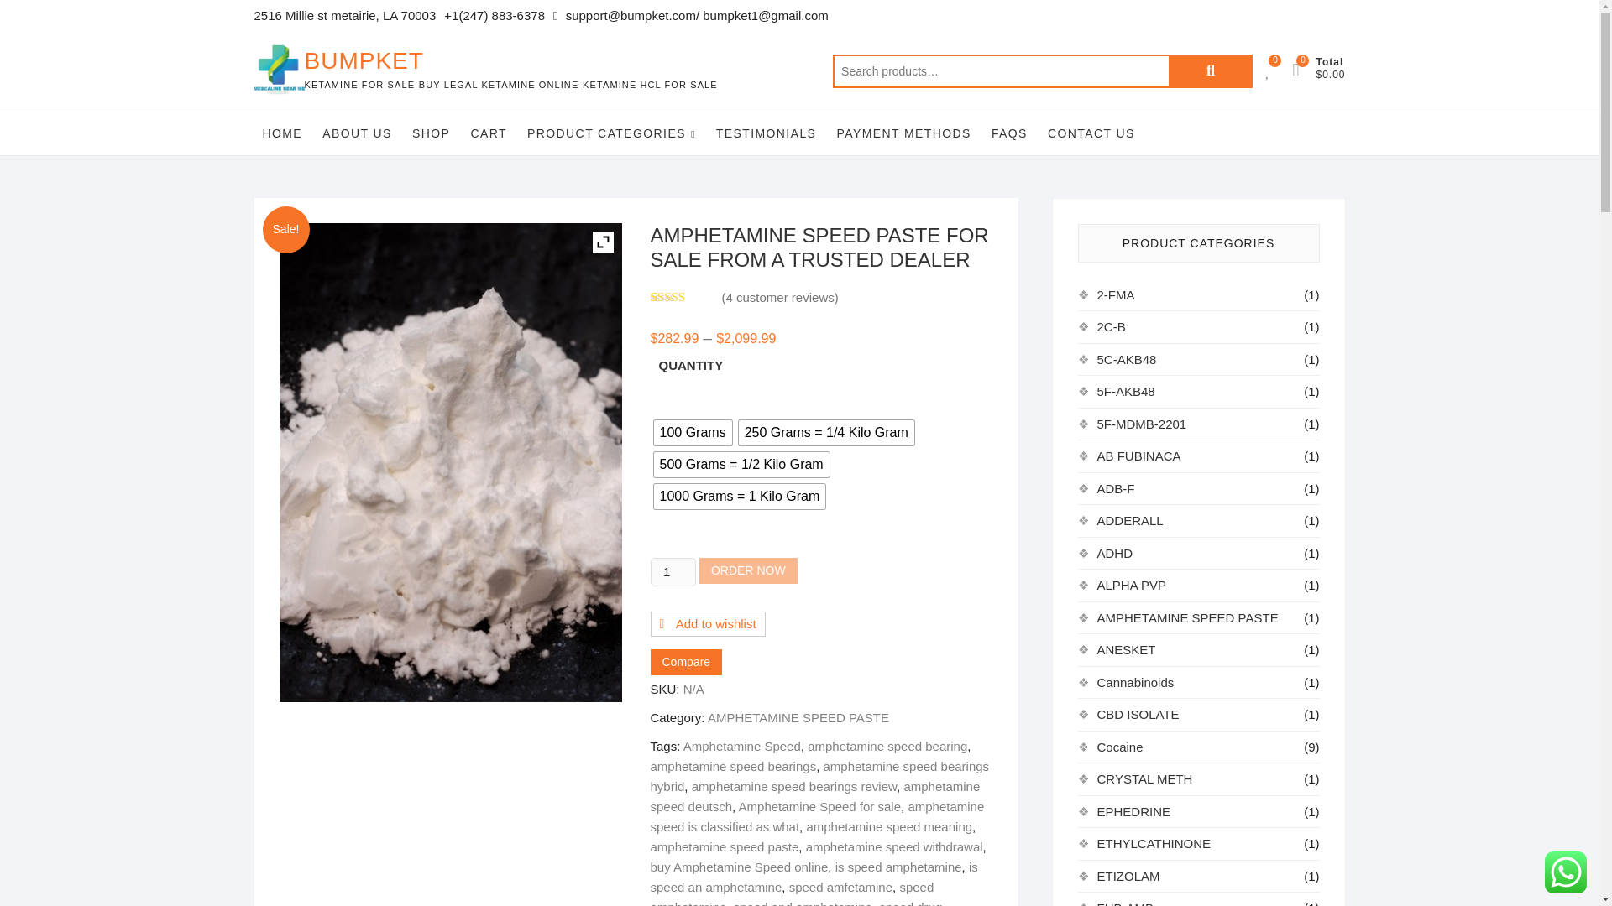 This screenshot has width=1612, height=906. I want to click on PRODUCT CATEGORIES, so click(611, 133).